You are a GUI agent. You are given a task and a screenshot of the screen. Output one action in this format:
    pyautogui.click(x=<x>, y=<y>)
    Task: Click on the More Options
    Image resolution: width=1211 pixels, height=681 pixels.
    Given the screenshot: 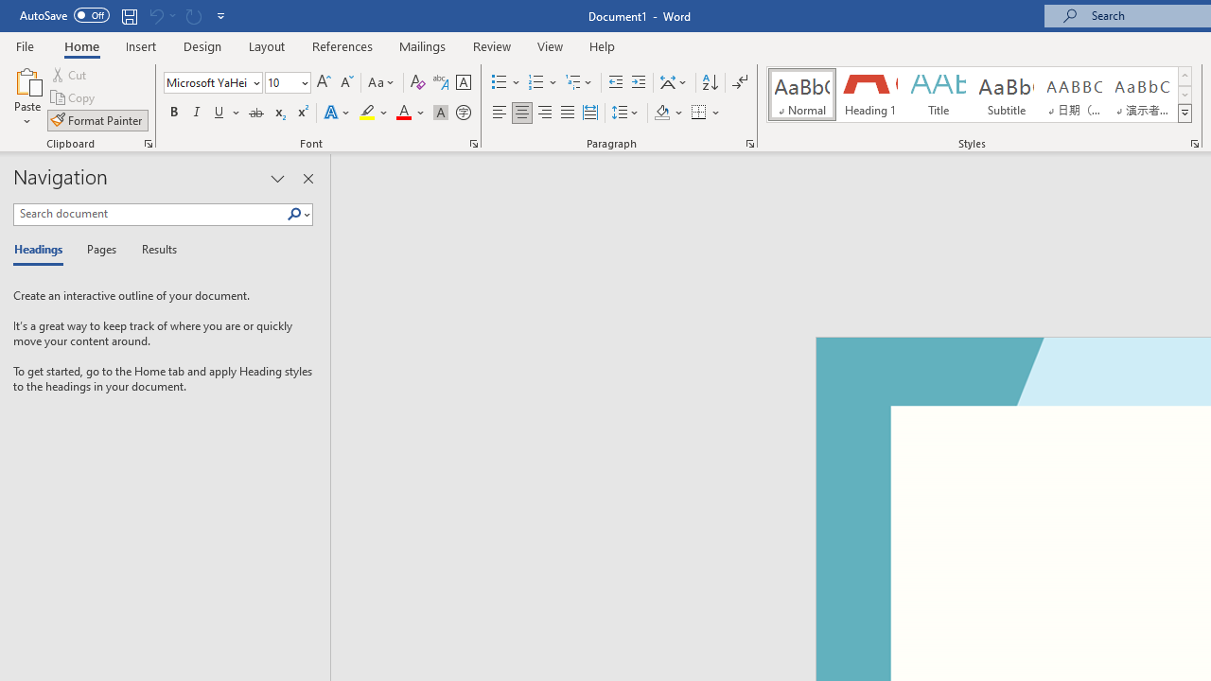 What is the action you would take?
    pyautogui.click(x=717, y=113)
    